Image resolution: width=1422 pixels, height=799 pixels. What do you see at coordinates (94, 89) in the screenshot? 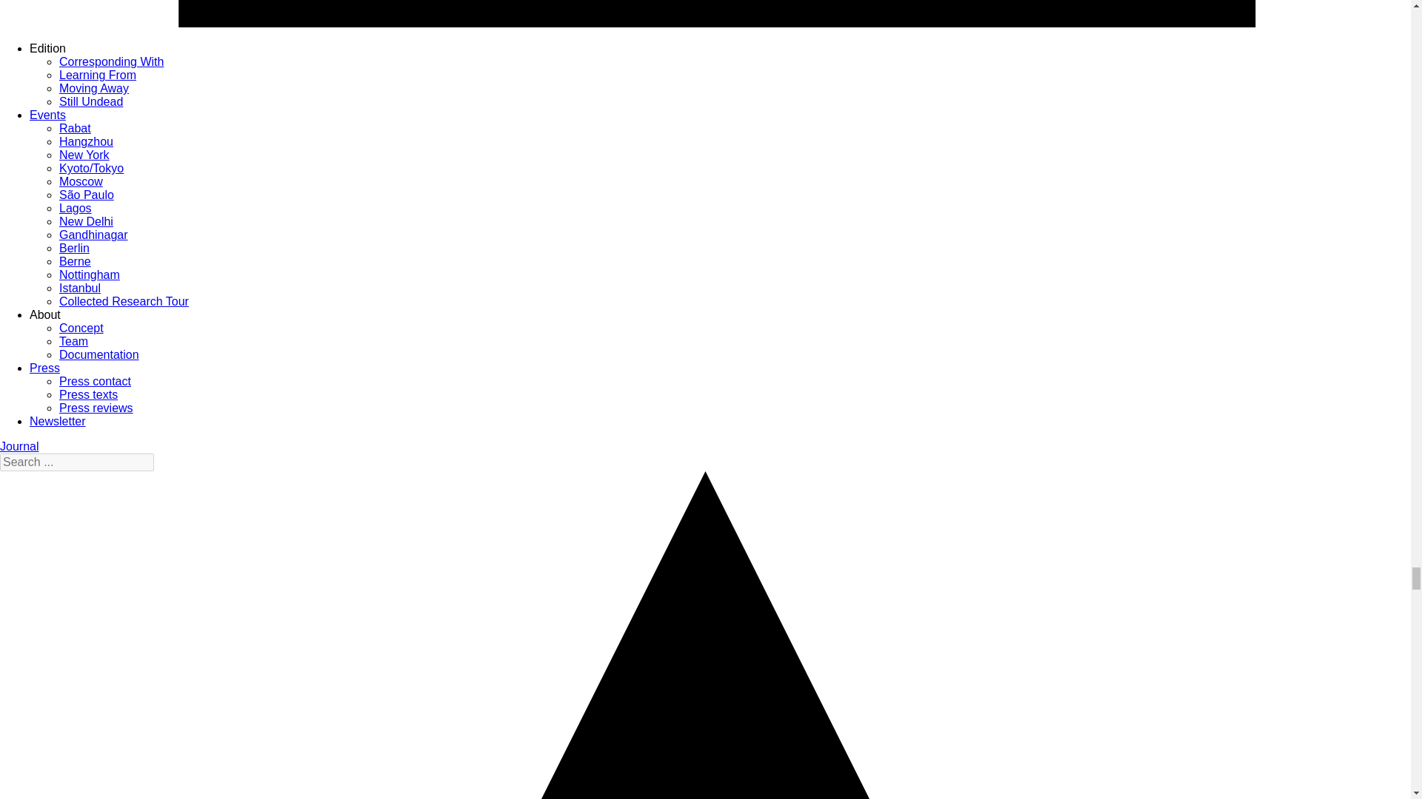
I see `Moving Away` at bounding box center [94, 89].